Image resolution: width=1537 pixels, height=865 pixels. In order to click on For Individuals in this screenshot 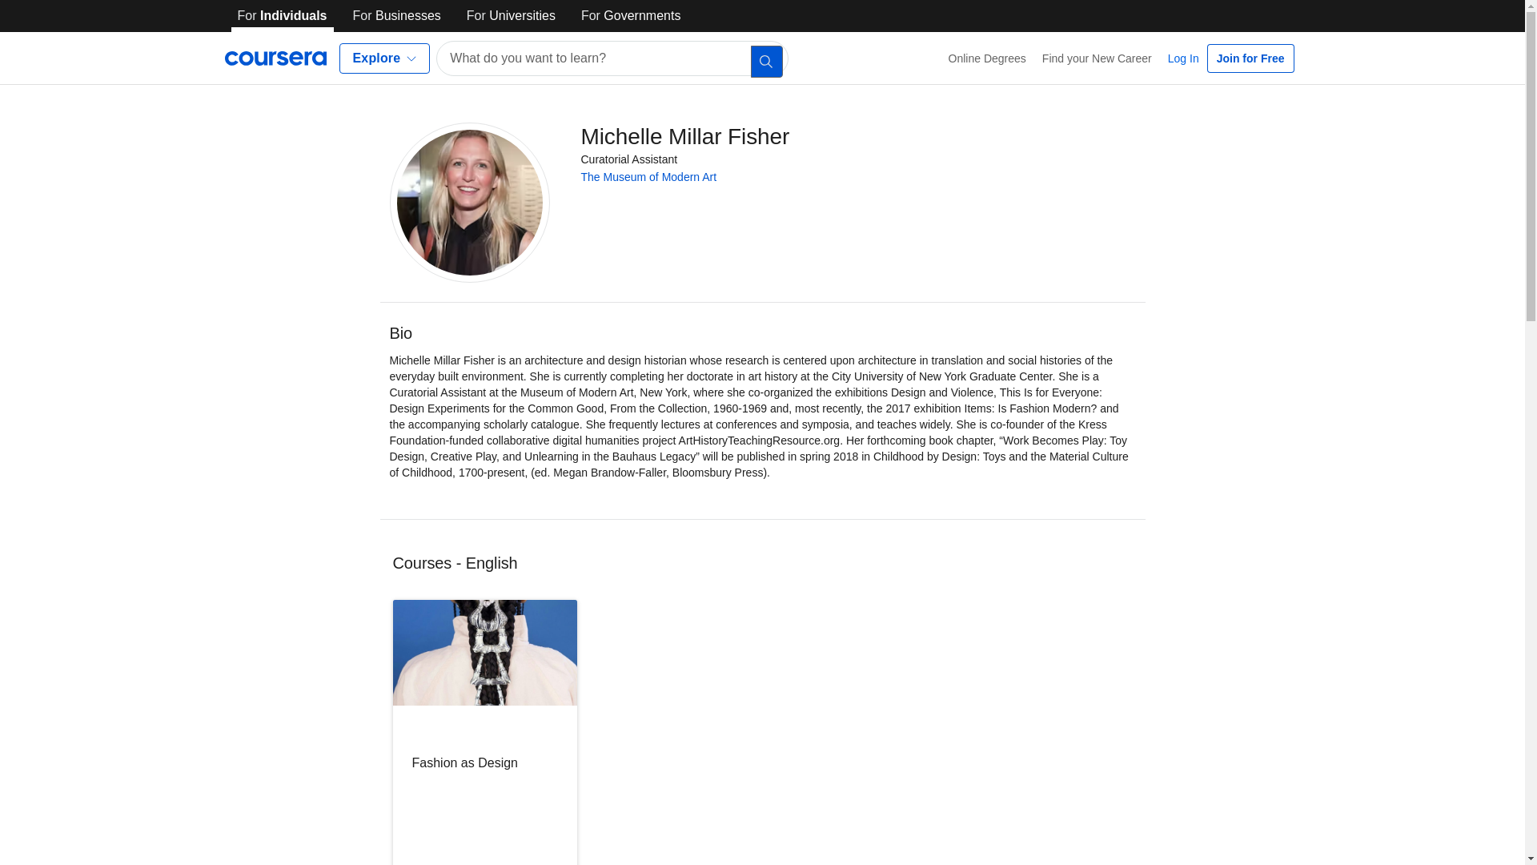, I will do `click(282, 16)`.